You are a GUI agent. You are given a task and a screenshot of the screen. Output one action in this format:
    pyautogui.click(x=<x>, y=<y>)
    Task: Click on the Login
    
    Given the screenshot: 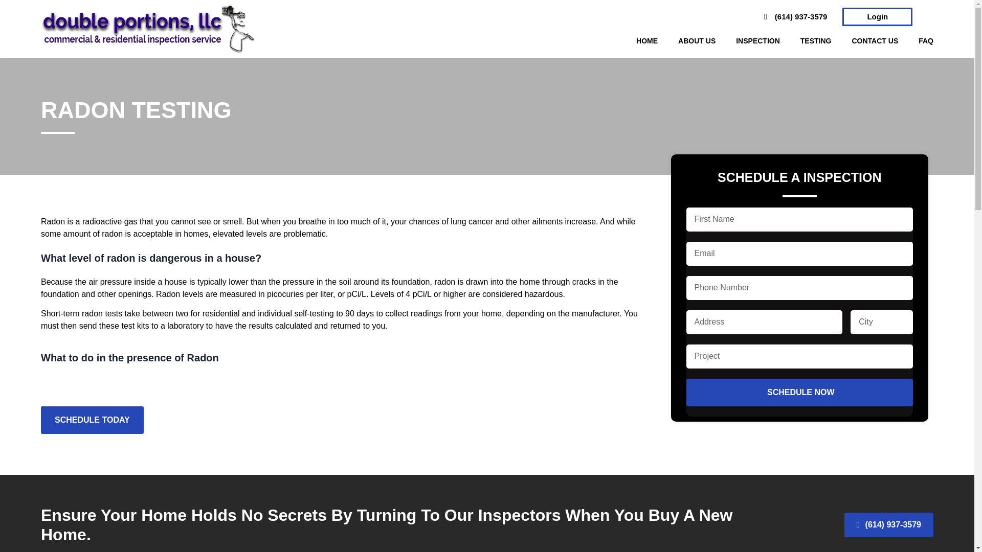 What is the action you would take?
    pyautogui.click(x=877, y=16)
    